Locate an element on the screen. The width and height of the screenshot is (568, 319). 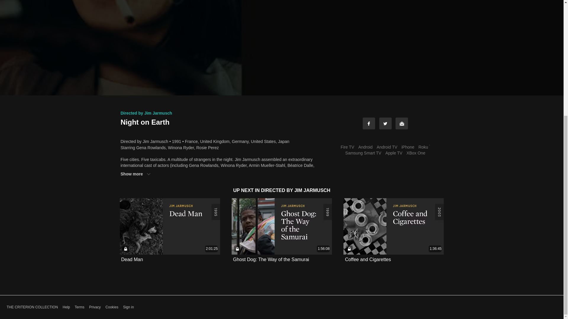
Dead Man is located at coordinates (132, 259).